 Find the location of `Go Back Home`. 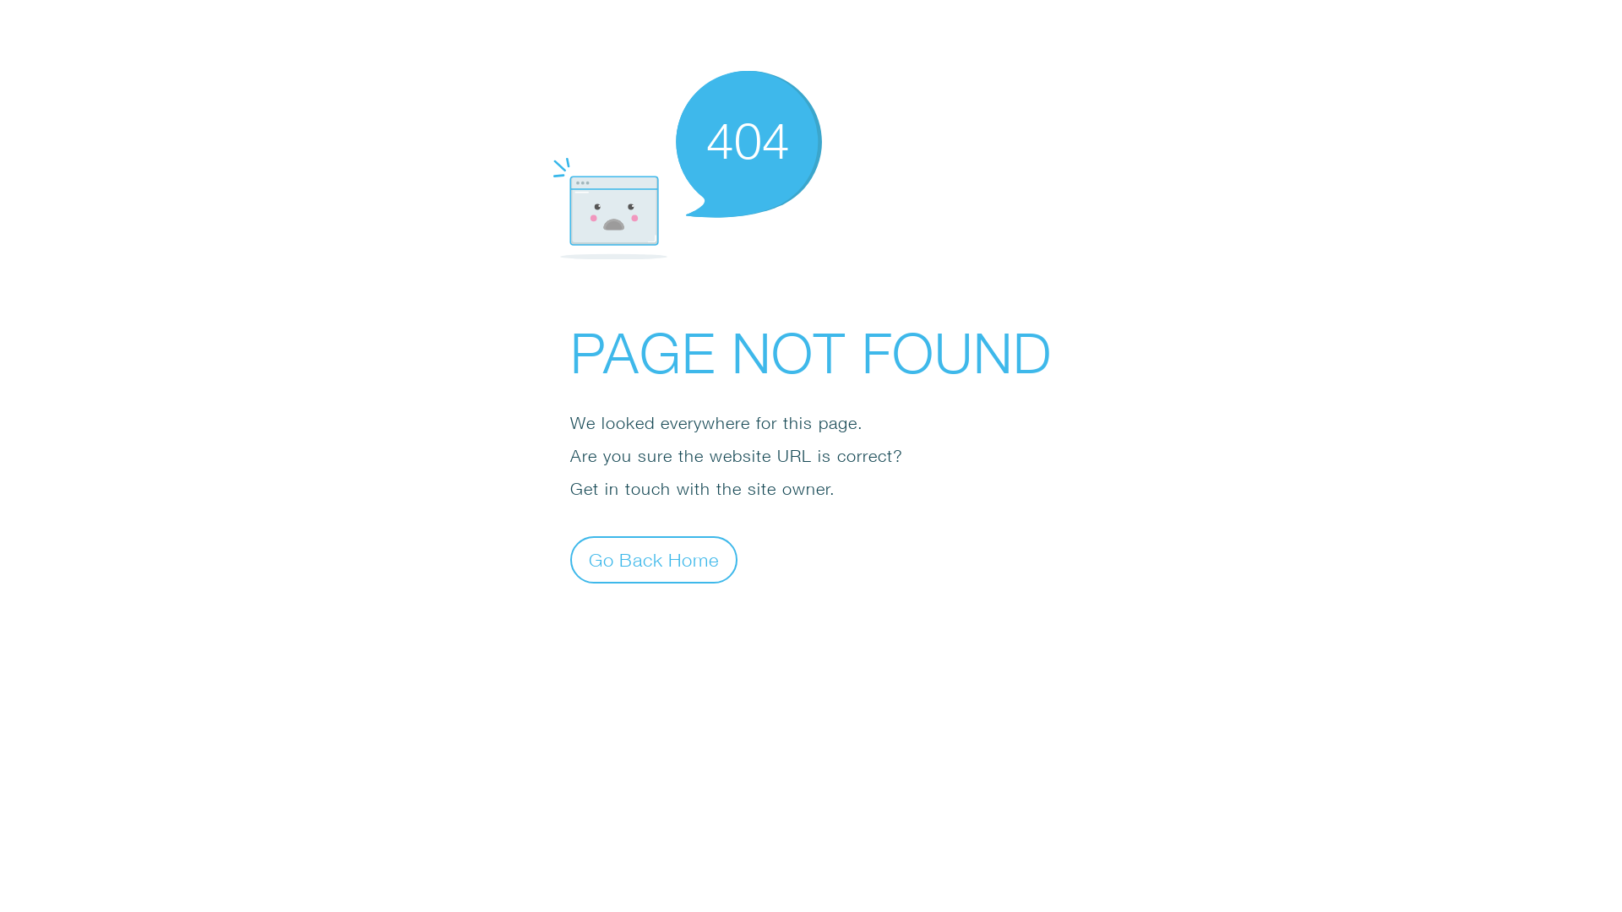

Go Back Home is located at coordinates (654, 559).